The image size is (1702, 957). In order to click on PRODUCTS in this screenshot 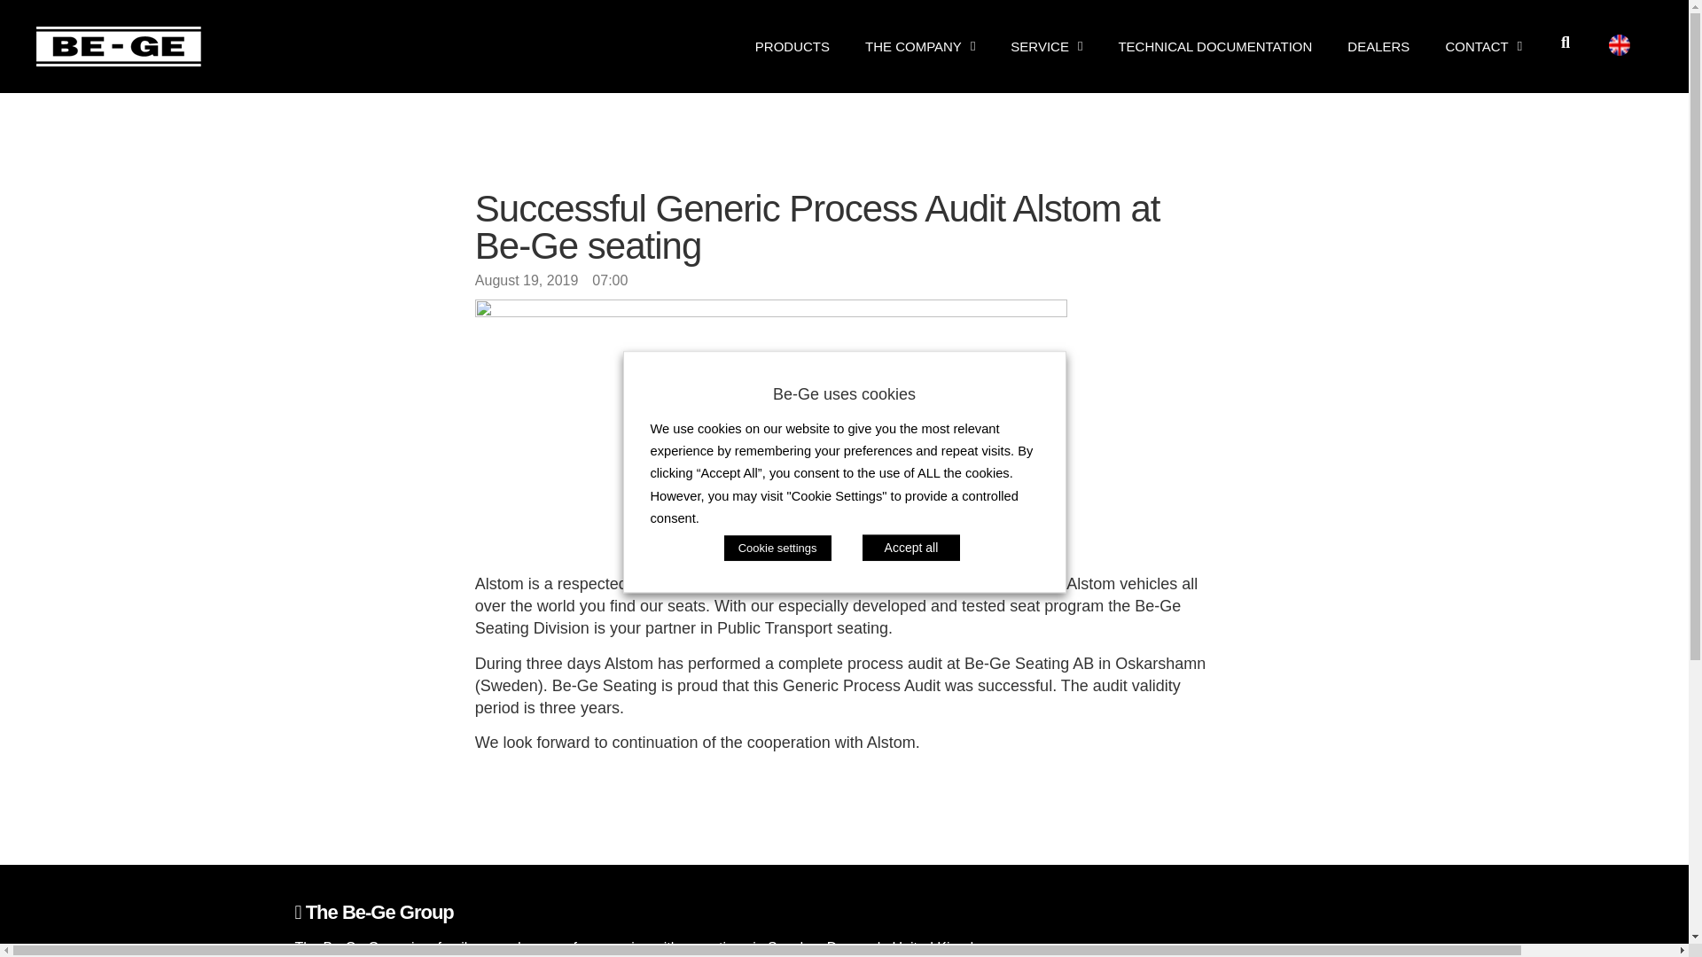, I will do `click(792, 46)`.